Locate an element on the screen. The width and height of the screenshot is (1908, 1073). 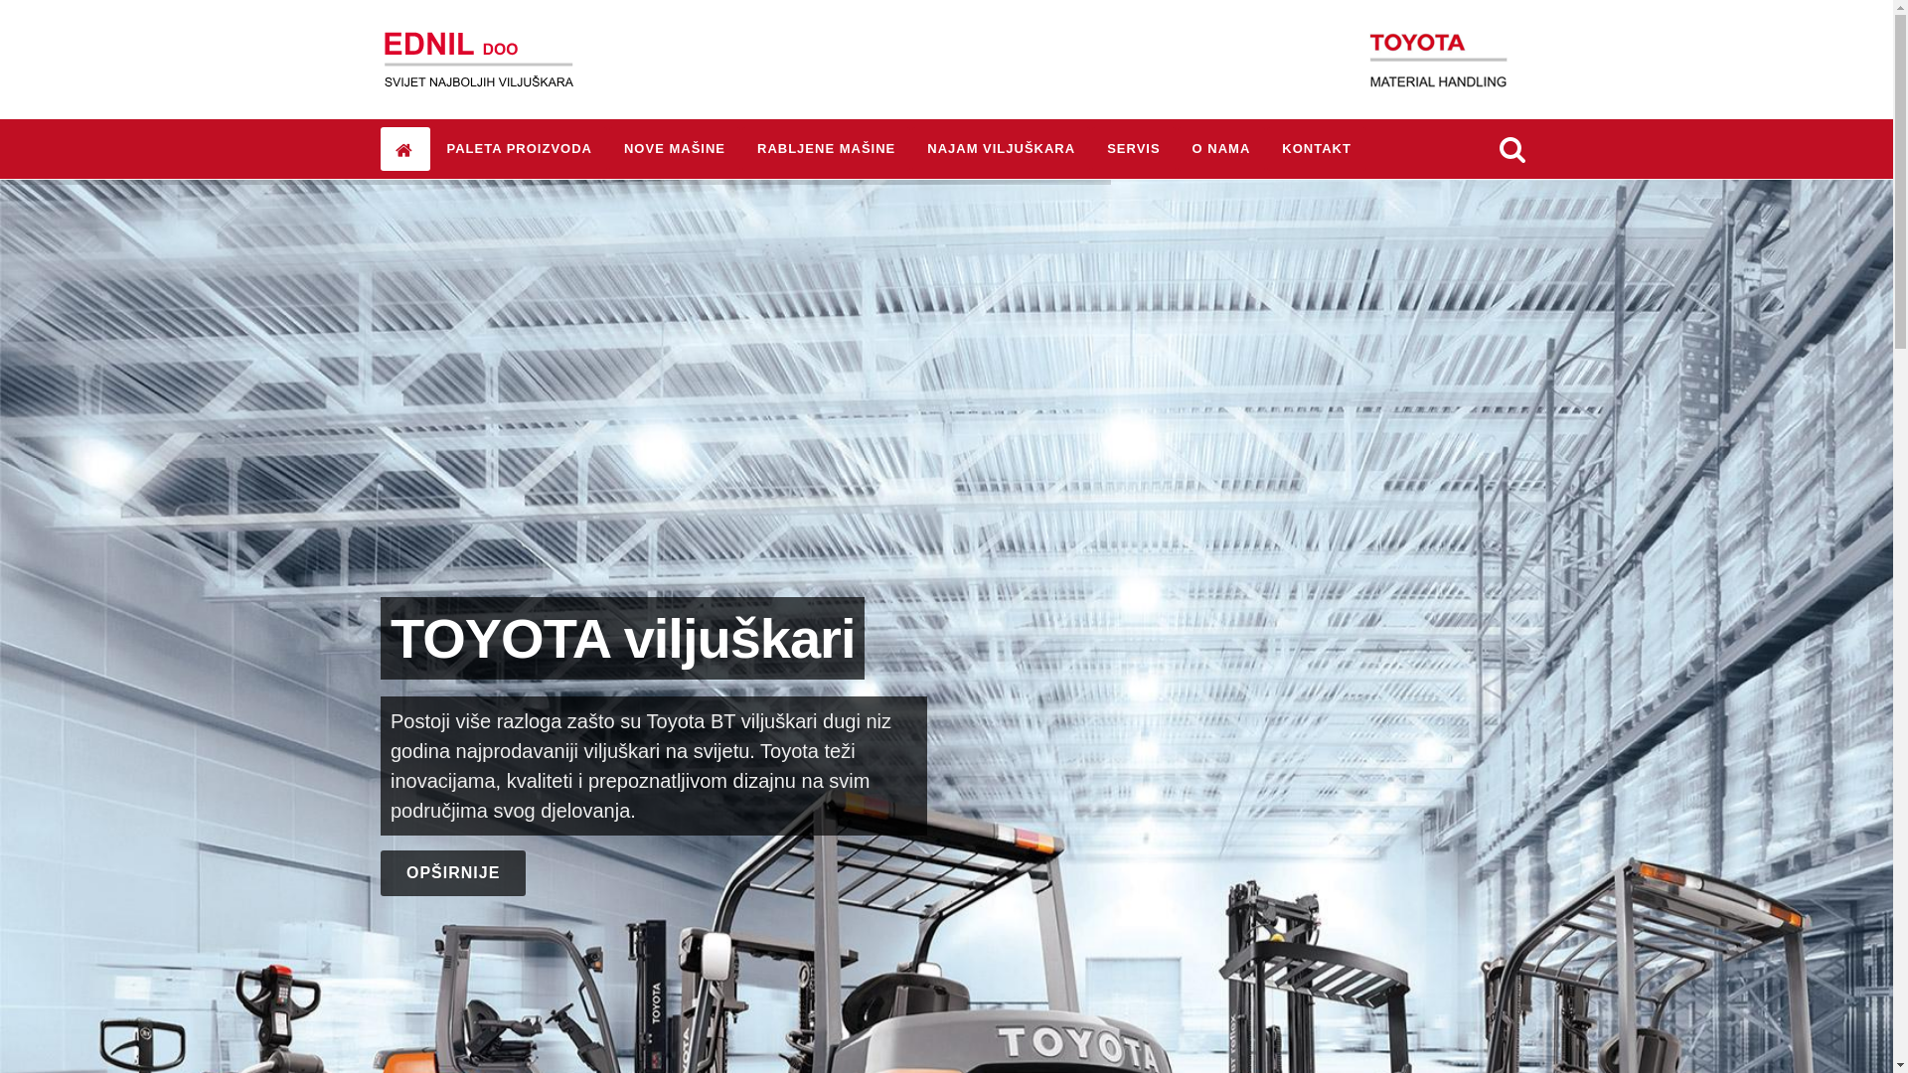
KONTAKT is located at coordinates (1317, 149).